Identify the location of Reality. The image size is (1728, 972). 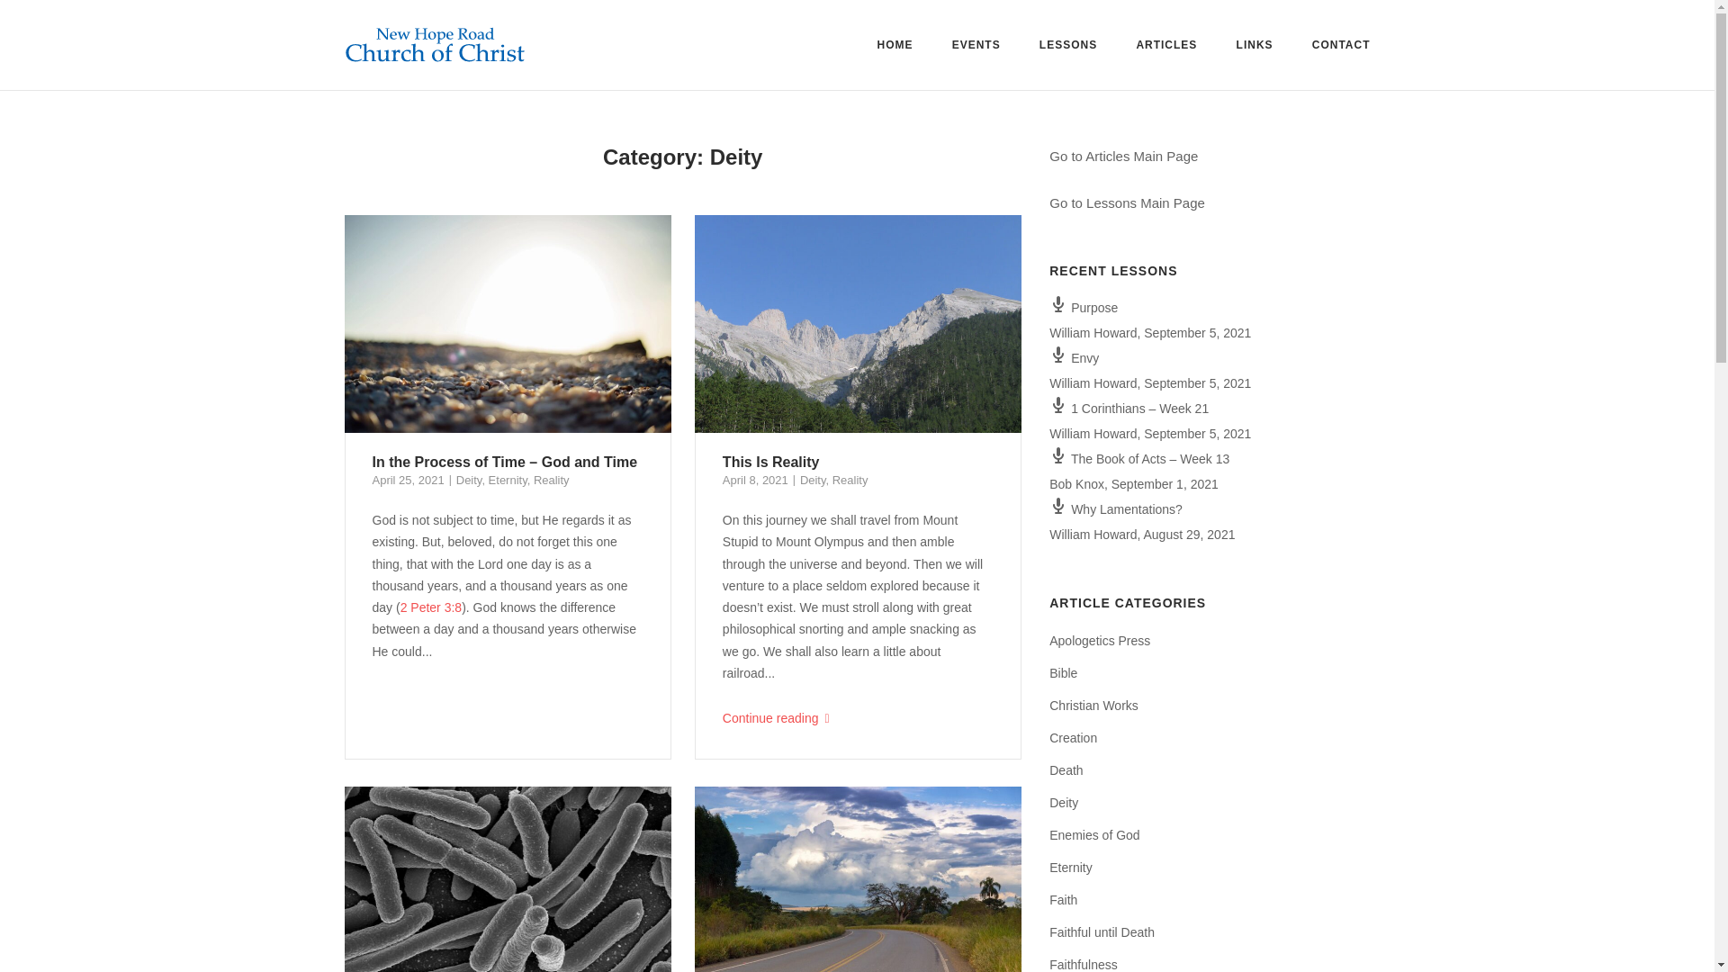
(552, 480).